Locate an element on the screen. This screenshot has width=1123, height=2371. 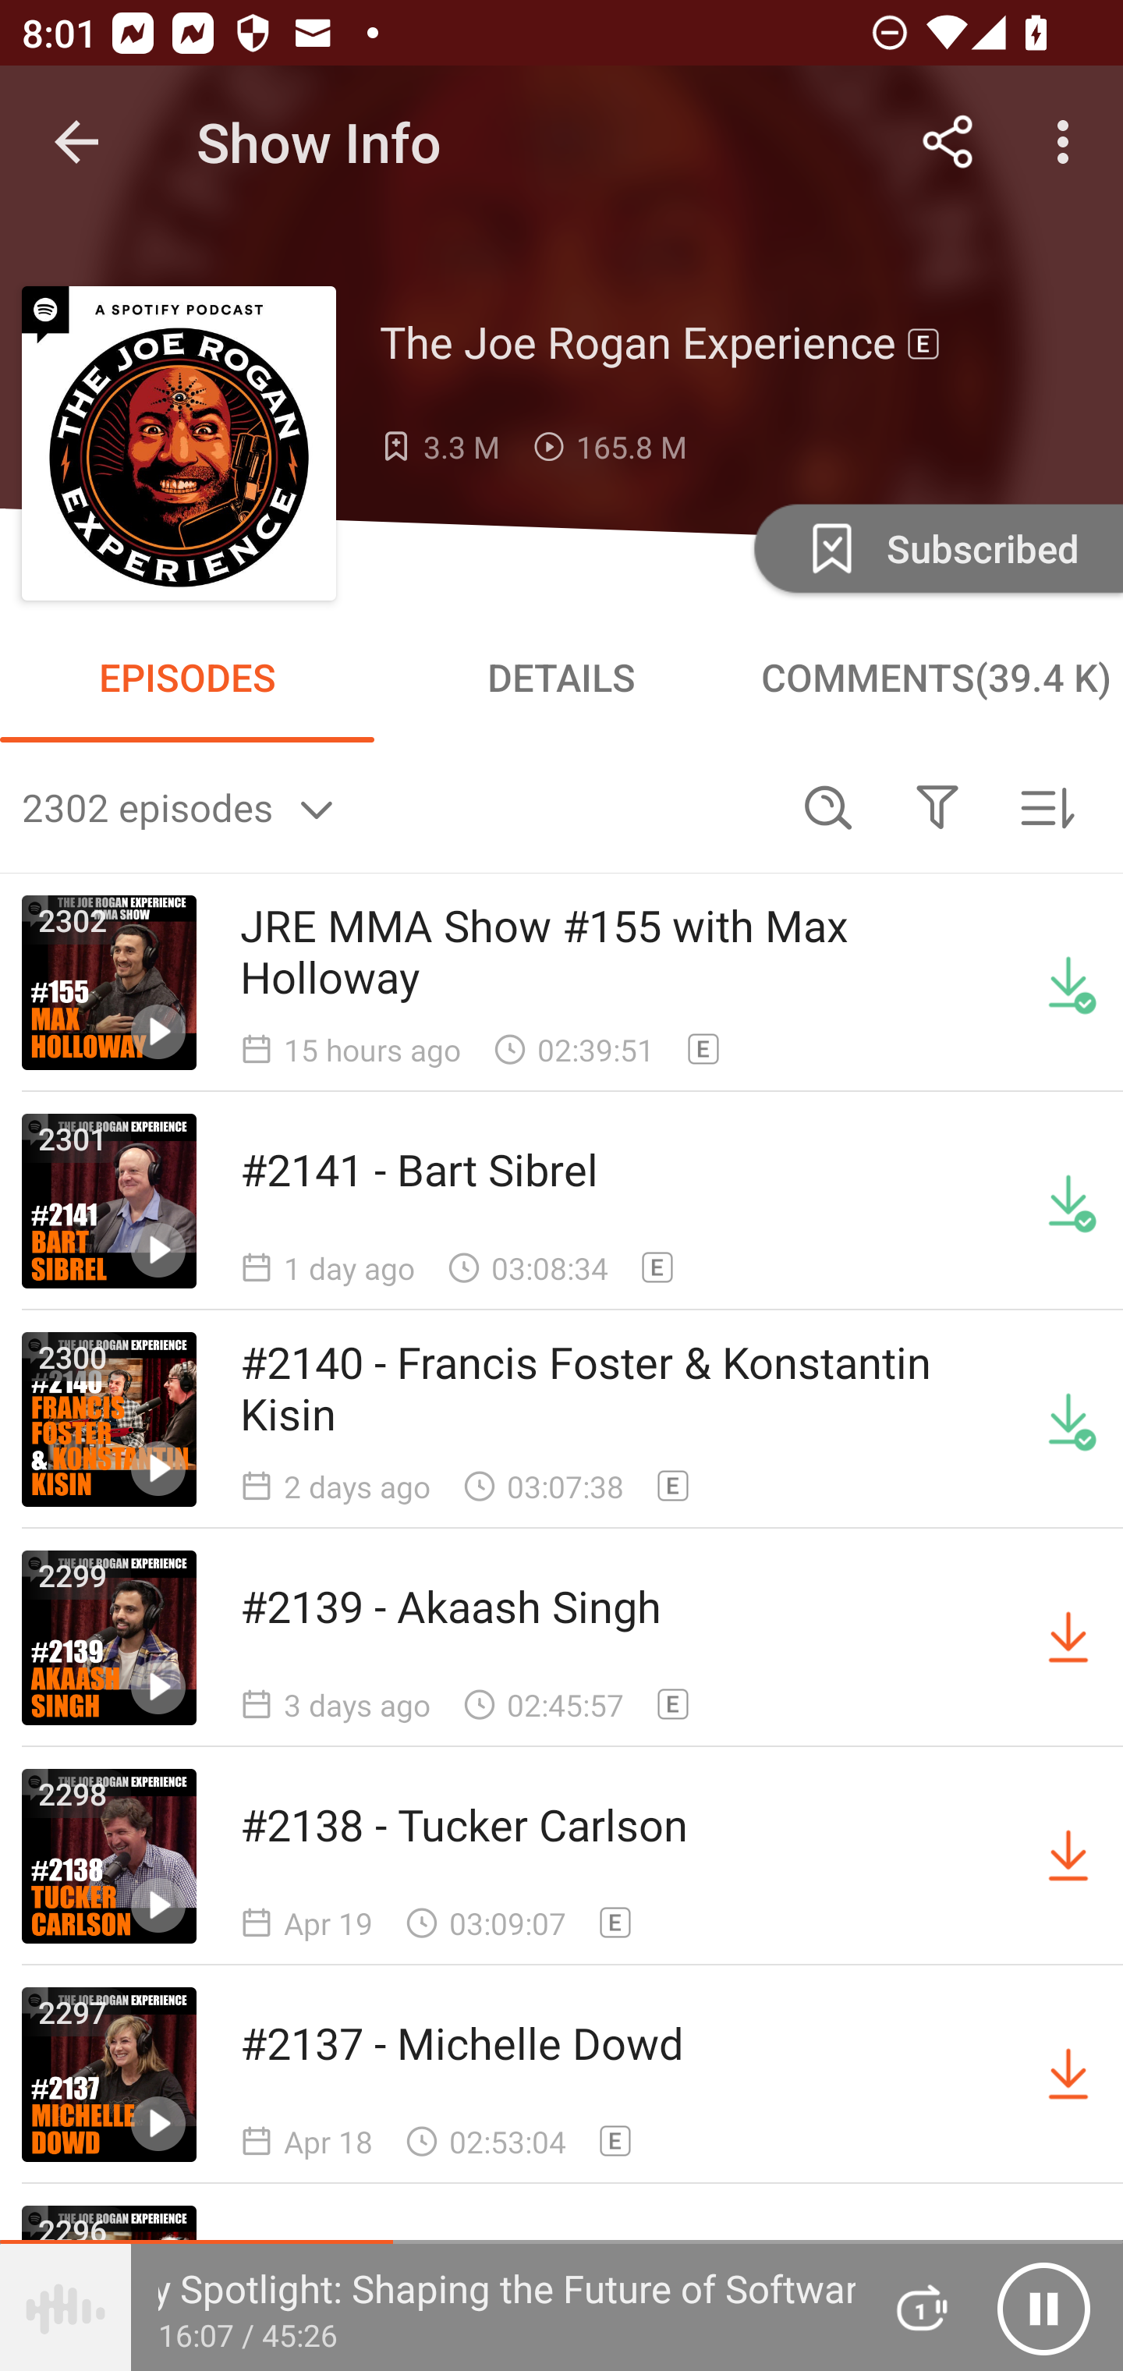
Unsubscribe Subscribed is located at coordinates (936, 548).